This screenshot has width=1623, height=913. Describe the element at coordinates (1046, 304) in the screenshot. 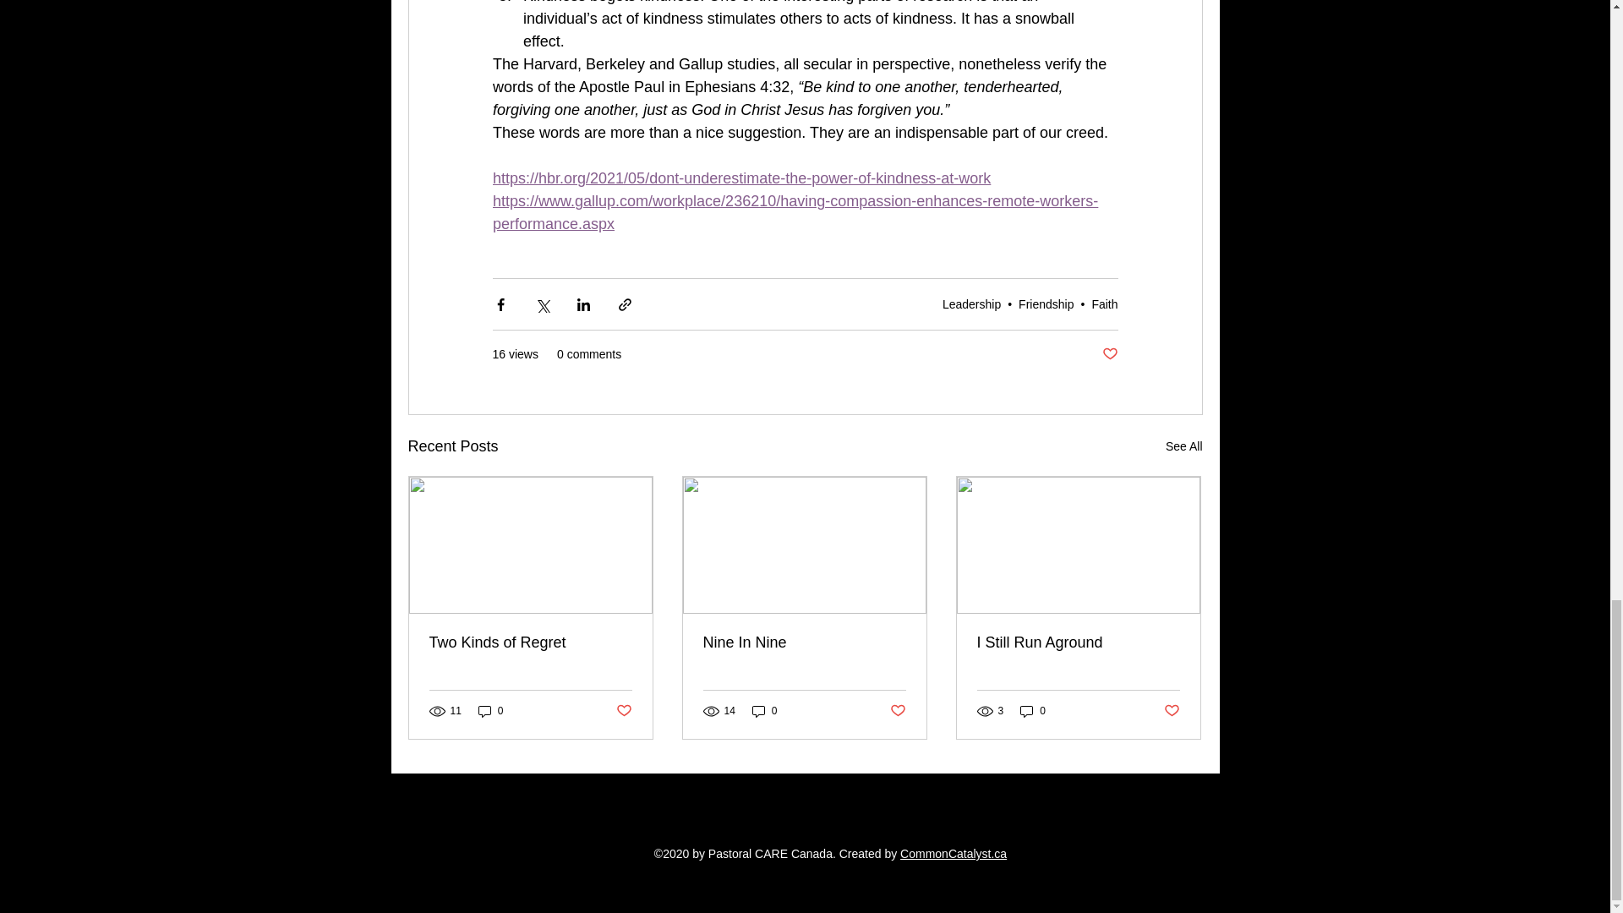

I see `Friendship` at that location.